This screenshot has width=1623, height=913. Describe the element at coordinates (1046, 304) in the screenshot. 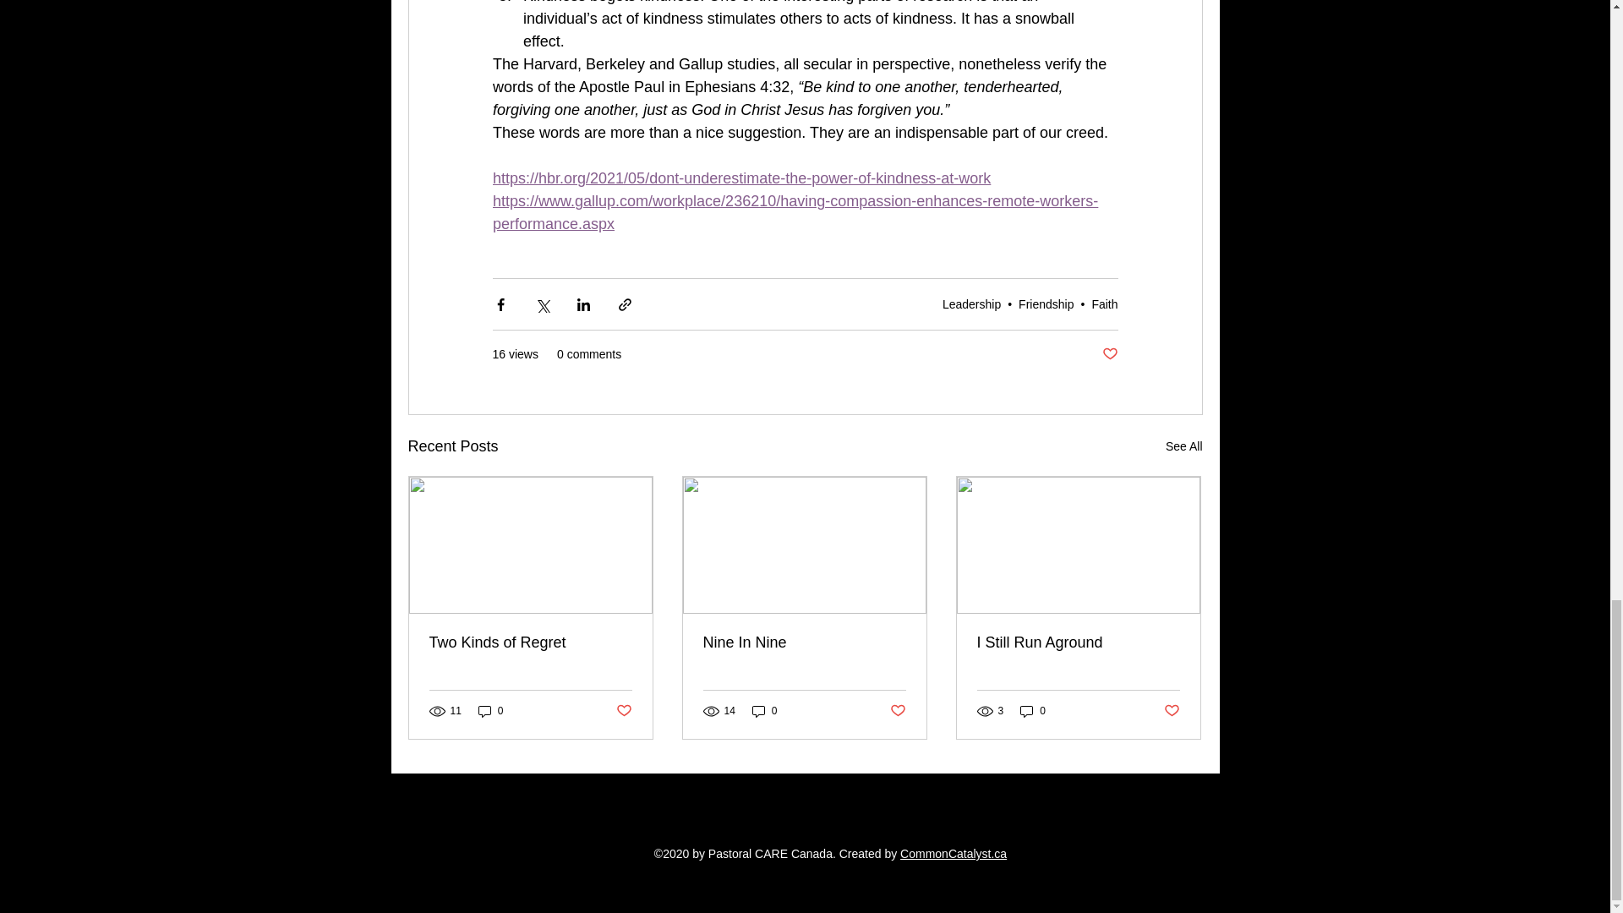

I see `Friendship` at that location.